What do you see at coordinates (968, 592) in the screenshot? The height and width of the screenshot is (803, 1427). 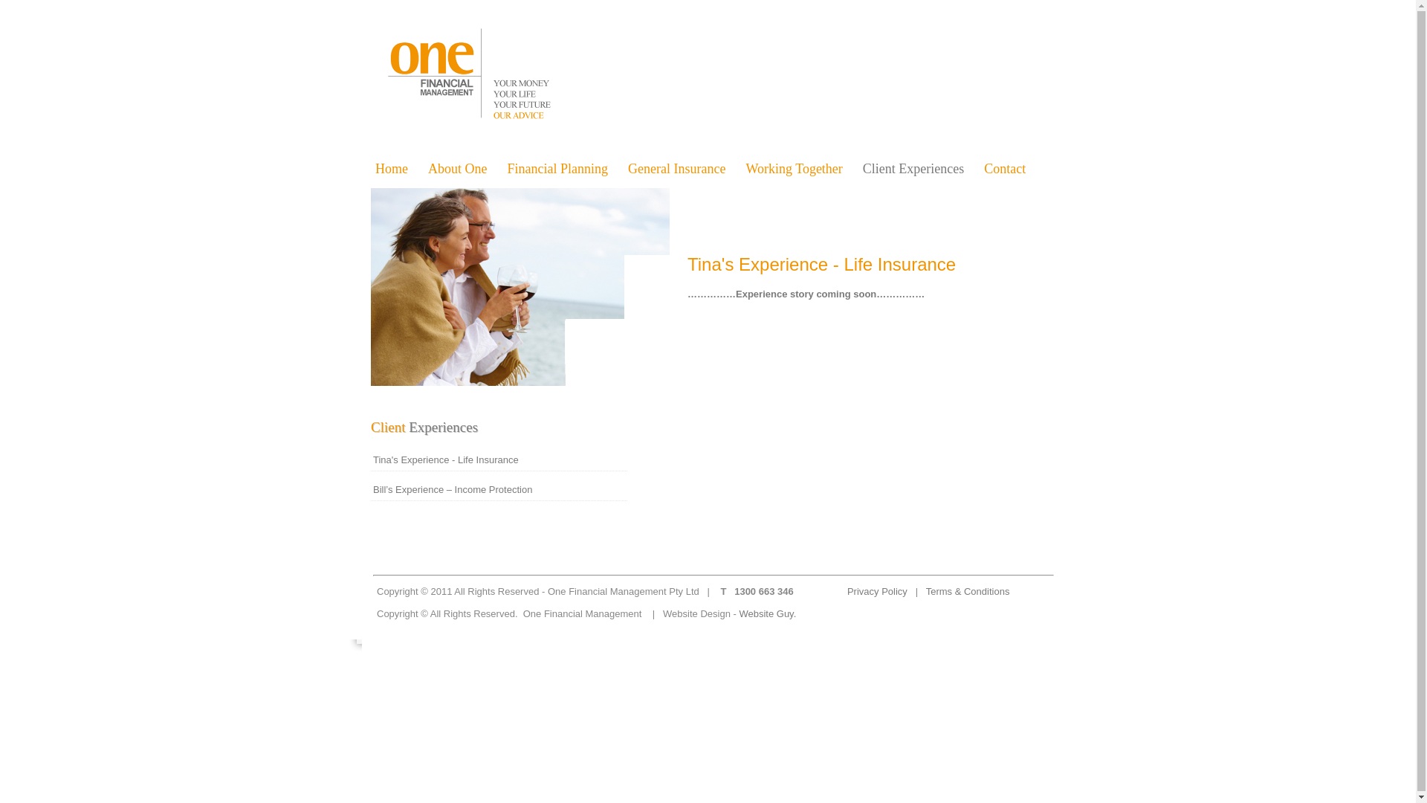 I see `Terms & Conditions` at bounding box center [968, 592].